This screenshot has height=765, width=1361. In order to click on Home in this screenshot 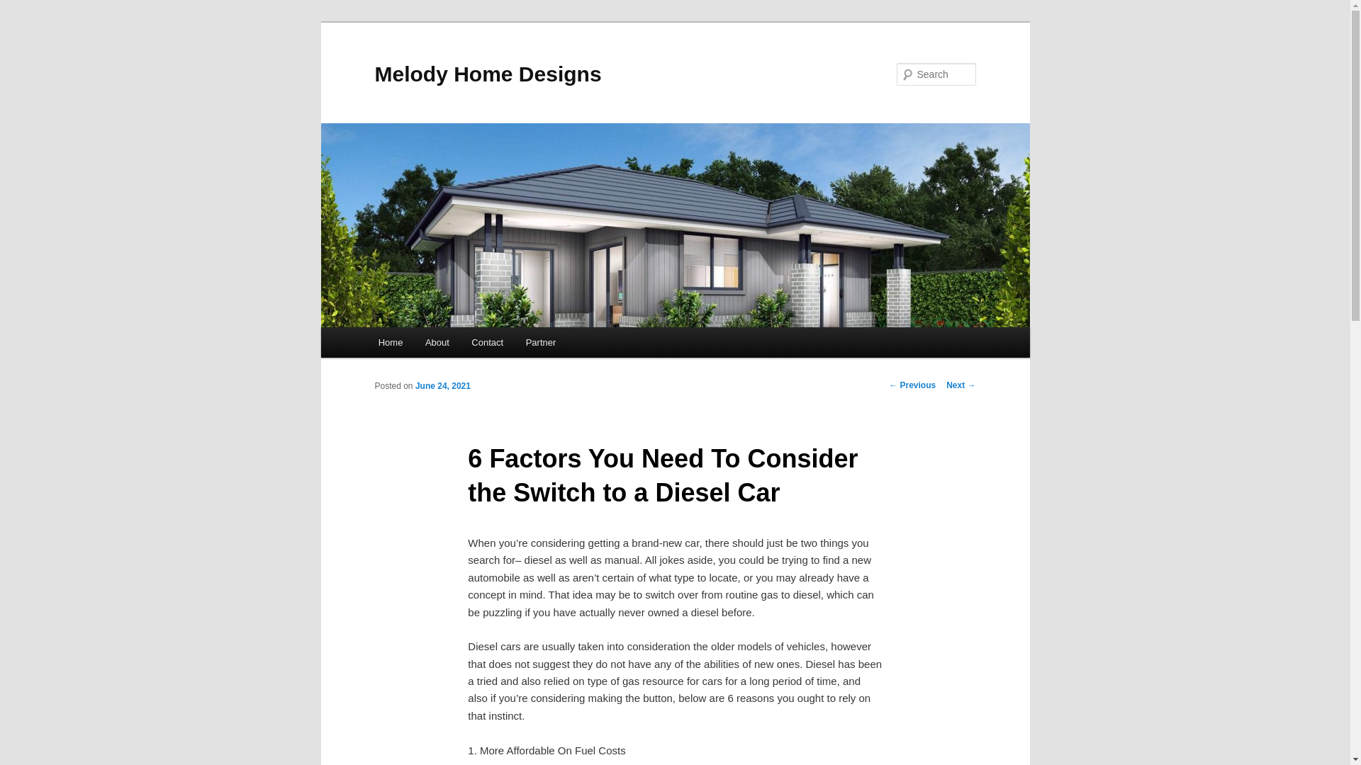, I will do `click(391, 343)`.